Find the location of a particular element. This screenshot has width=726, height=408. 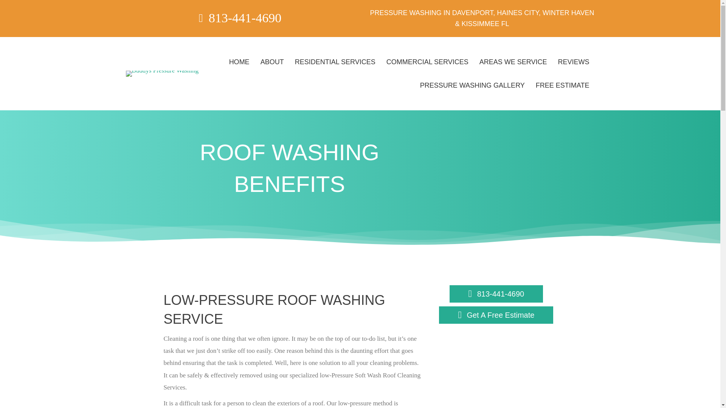

Get A Free Estimate is located at coordinates (496, 315).